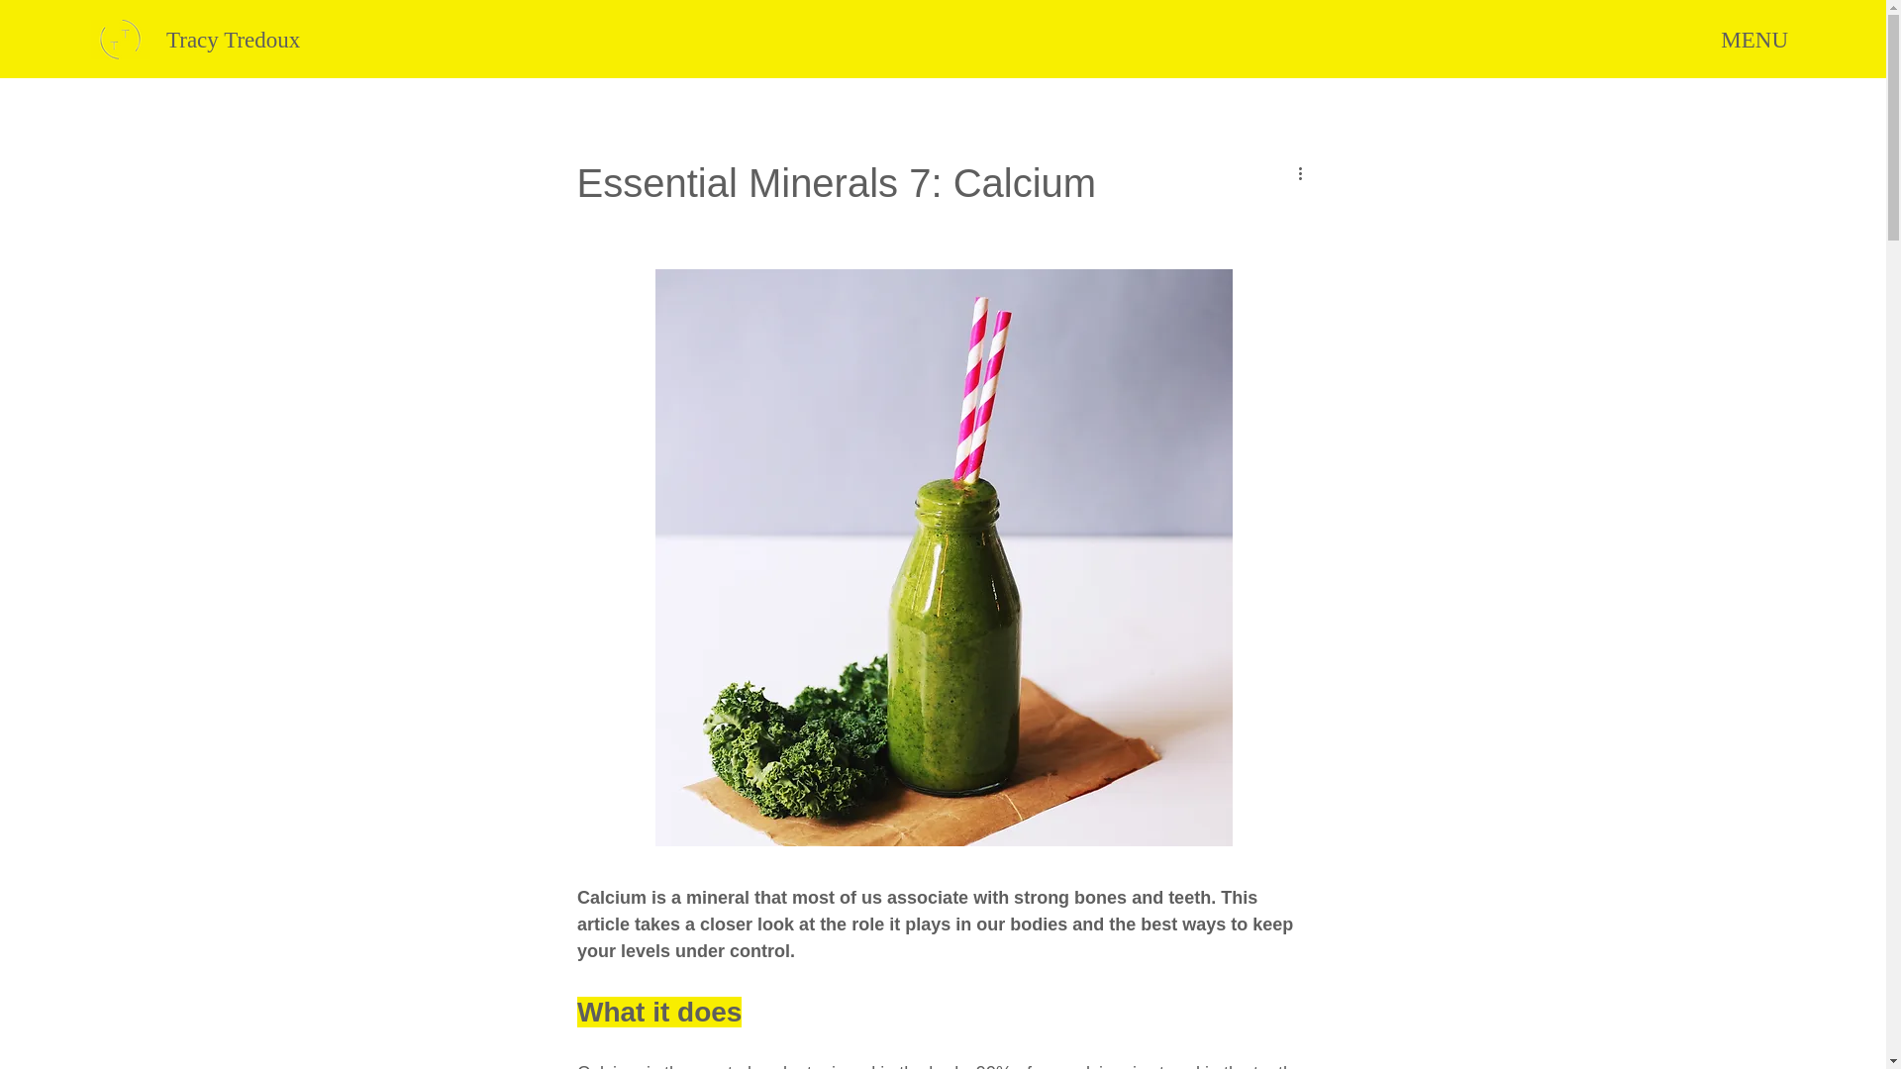  Describe the element at coordinates (234, 40) in the screenshot. I see `Tracy Tredoux` at that location.